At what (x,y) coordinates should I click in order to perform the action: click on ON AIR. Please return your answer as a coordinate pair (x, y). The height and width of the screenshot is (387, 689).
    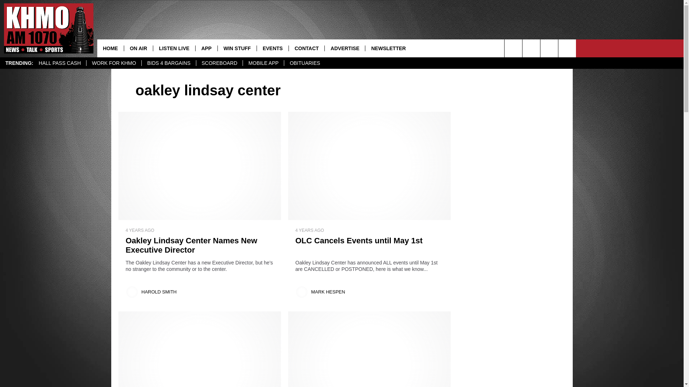
    Looking at the image, I should click on (139, 48).